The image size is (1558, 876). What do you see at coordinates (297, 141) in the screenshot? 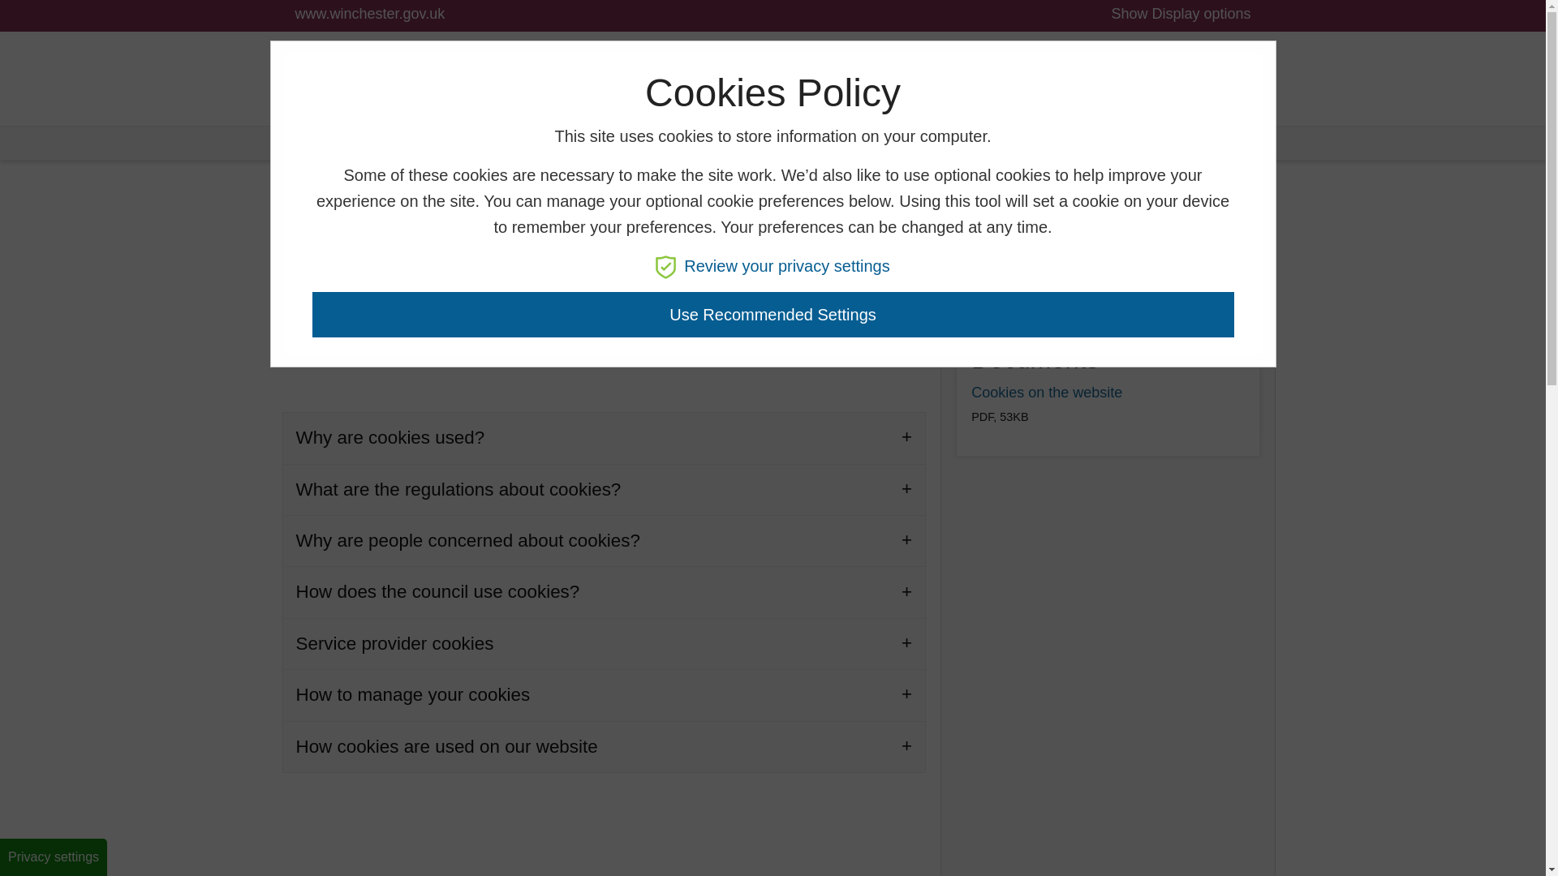
I see `Home` at bounding box center [297, 141].